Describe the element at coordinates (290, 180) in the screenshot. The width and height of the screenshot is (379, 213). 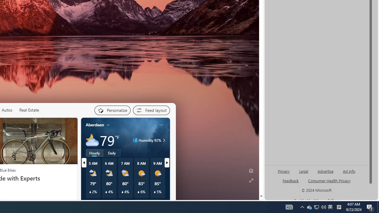
I see `AutomationID: sb_feedback` at that location.